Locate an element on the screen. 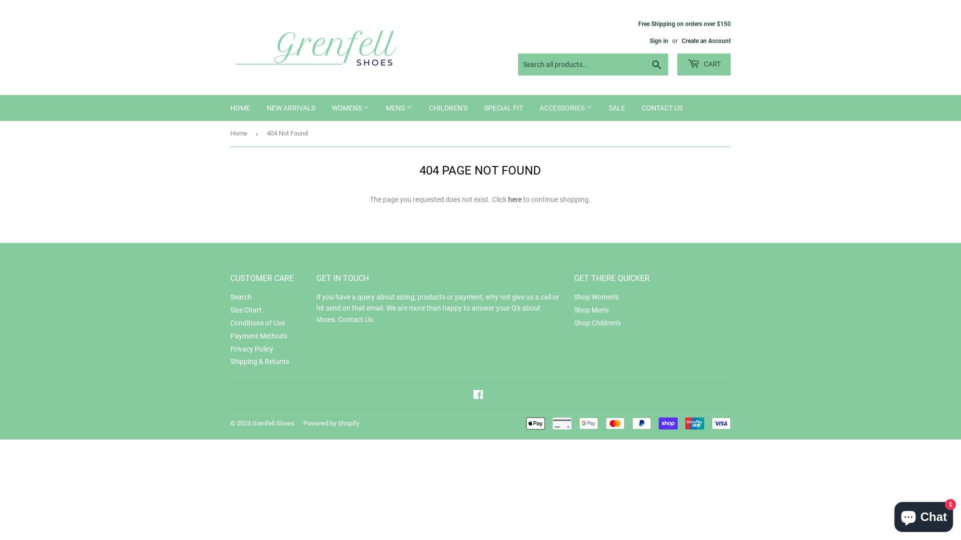 Image resolution: width=961 pixels, height=540 pixels. Privacy Policy is located at coordinates (252, 349).